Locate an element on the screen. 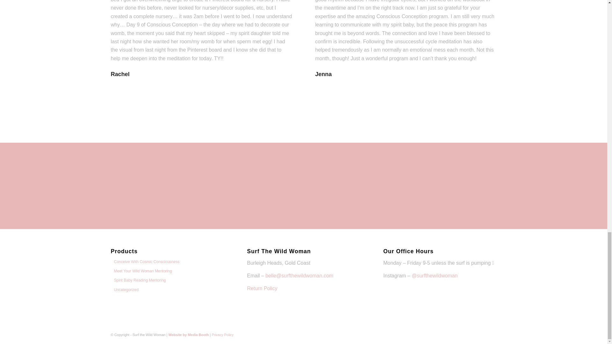  Spirit Baby Reading Mentoring is located at coordinates (138, 280).